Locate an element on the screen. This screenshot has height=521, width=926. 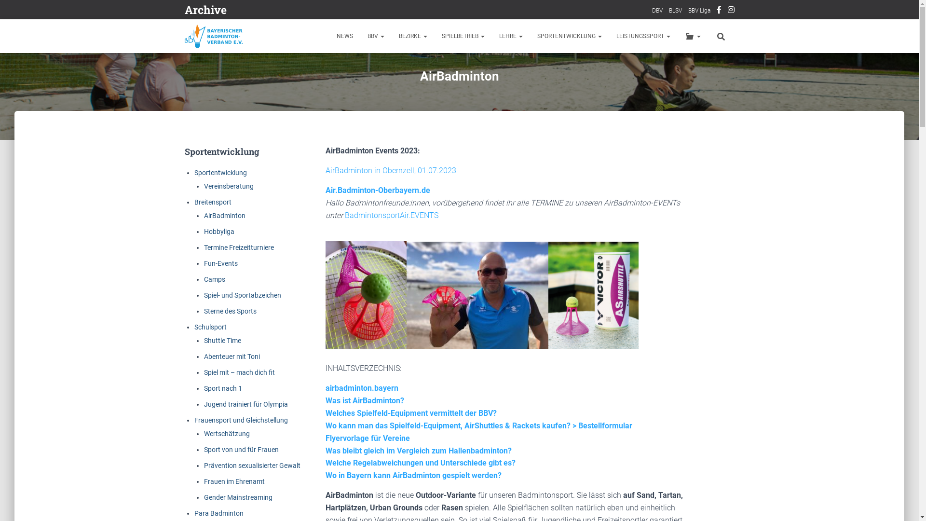
Juni 2011 is located at coordinates (210, 475).